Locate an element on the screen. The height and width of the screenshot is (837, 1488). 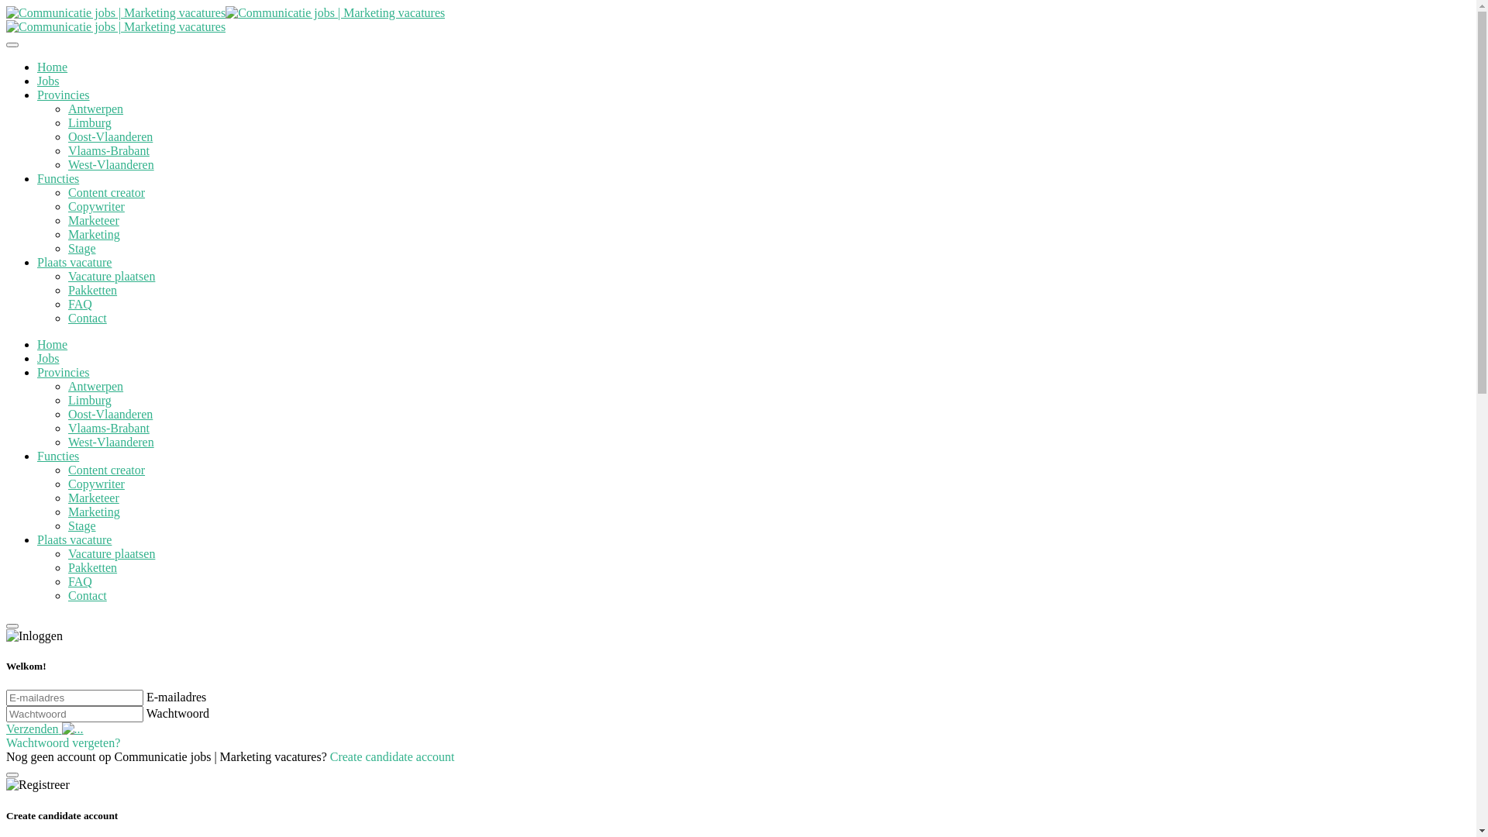
Pakketten is located at coordinates (93, 567).